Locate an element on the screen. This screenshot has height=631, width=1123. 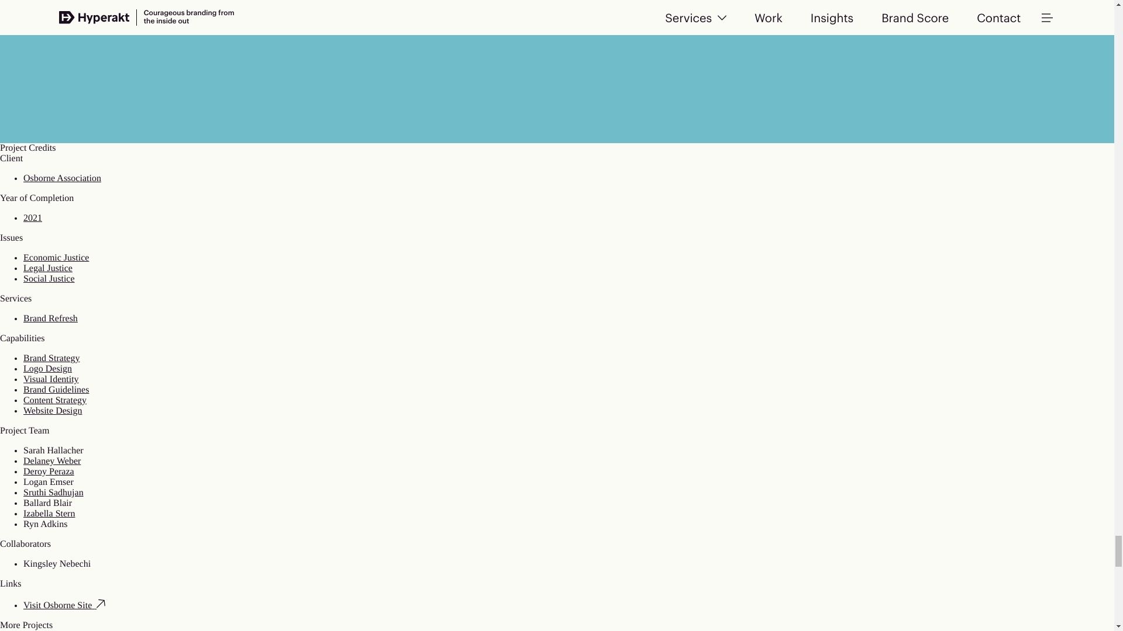
Social Justice is located at coordinates (49, 279).